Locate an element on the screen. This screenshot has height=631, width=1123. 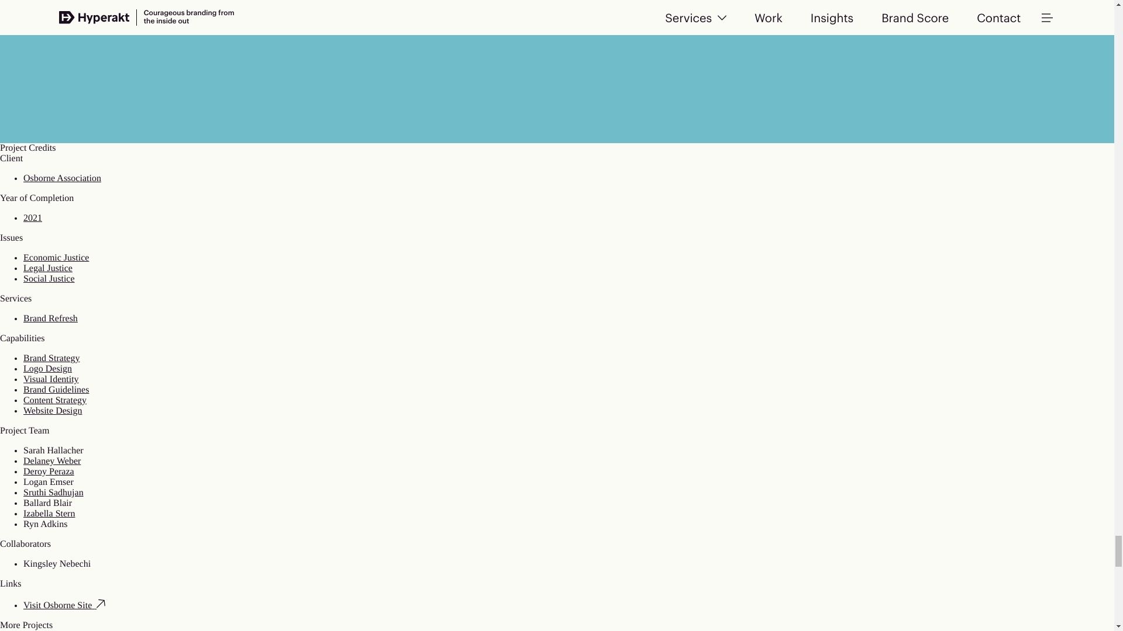
Social Justice is located at coordinates (49, 279).